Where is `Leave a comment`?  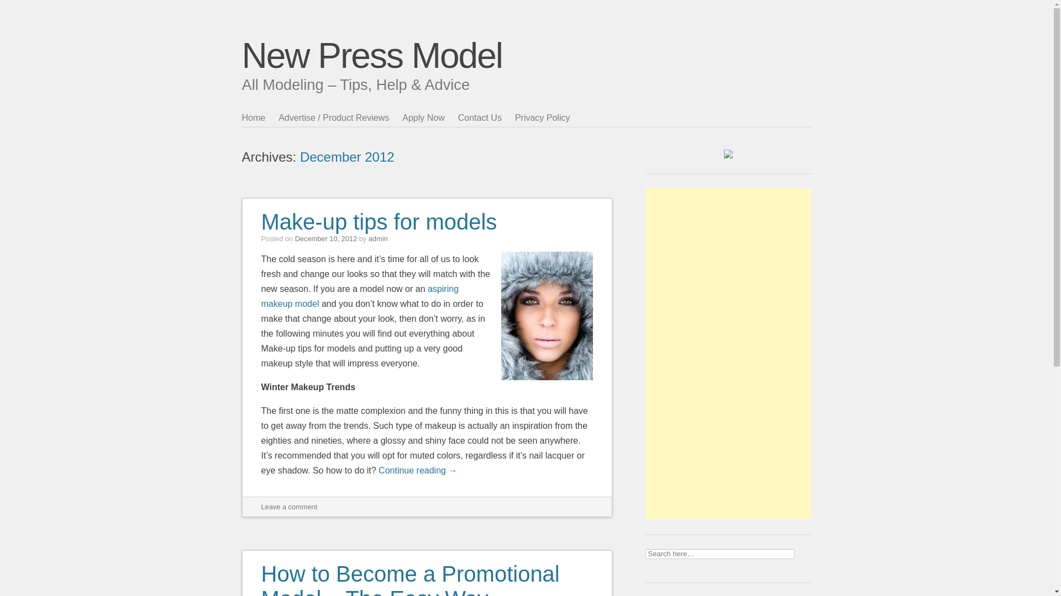 Leave a comment is located at coordinates (289, 507).